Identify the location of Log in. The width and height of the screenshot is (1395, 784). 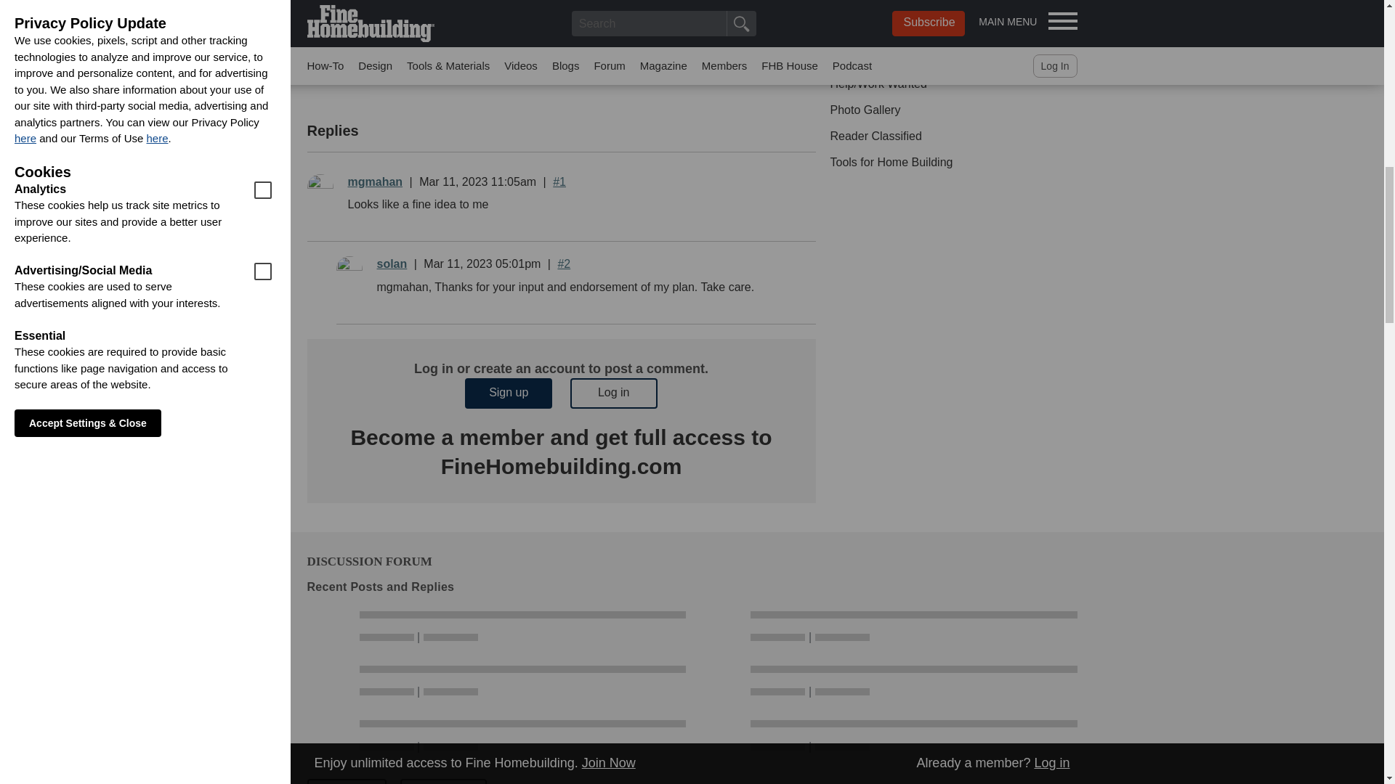
(613, 393).